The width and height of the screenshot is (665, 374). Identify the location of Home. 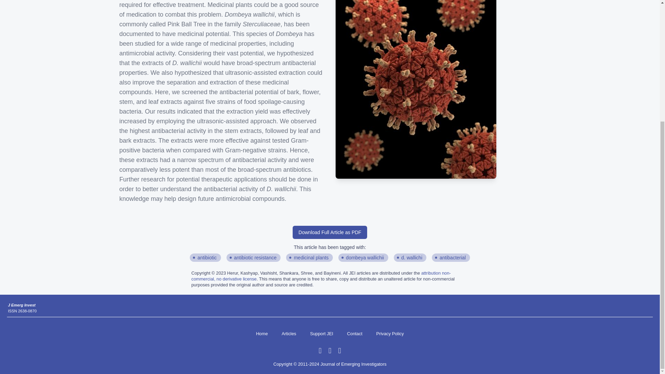
(262, 334).